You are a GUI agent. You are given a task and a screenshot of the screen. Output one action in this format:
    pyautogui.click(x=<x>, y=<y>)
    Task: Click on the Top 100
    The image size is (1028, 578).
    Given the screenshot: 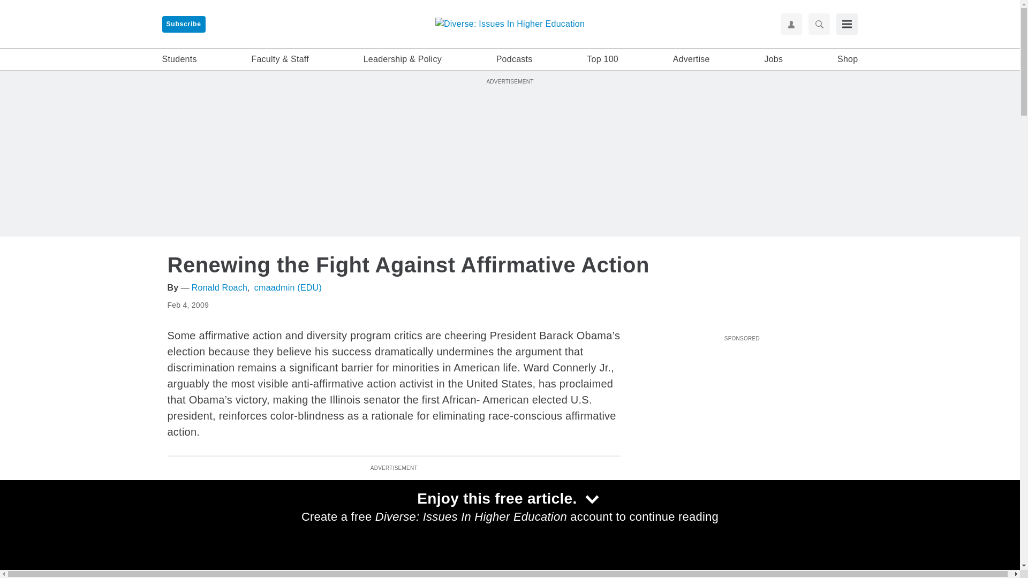 What is the action you would take?
    pyautogui.click(x=603, y=59)
    